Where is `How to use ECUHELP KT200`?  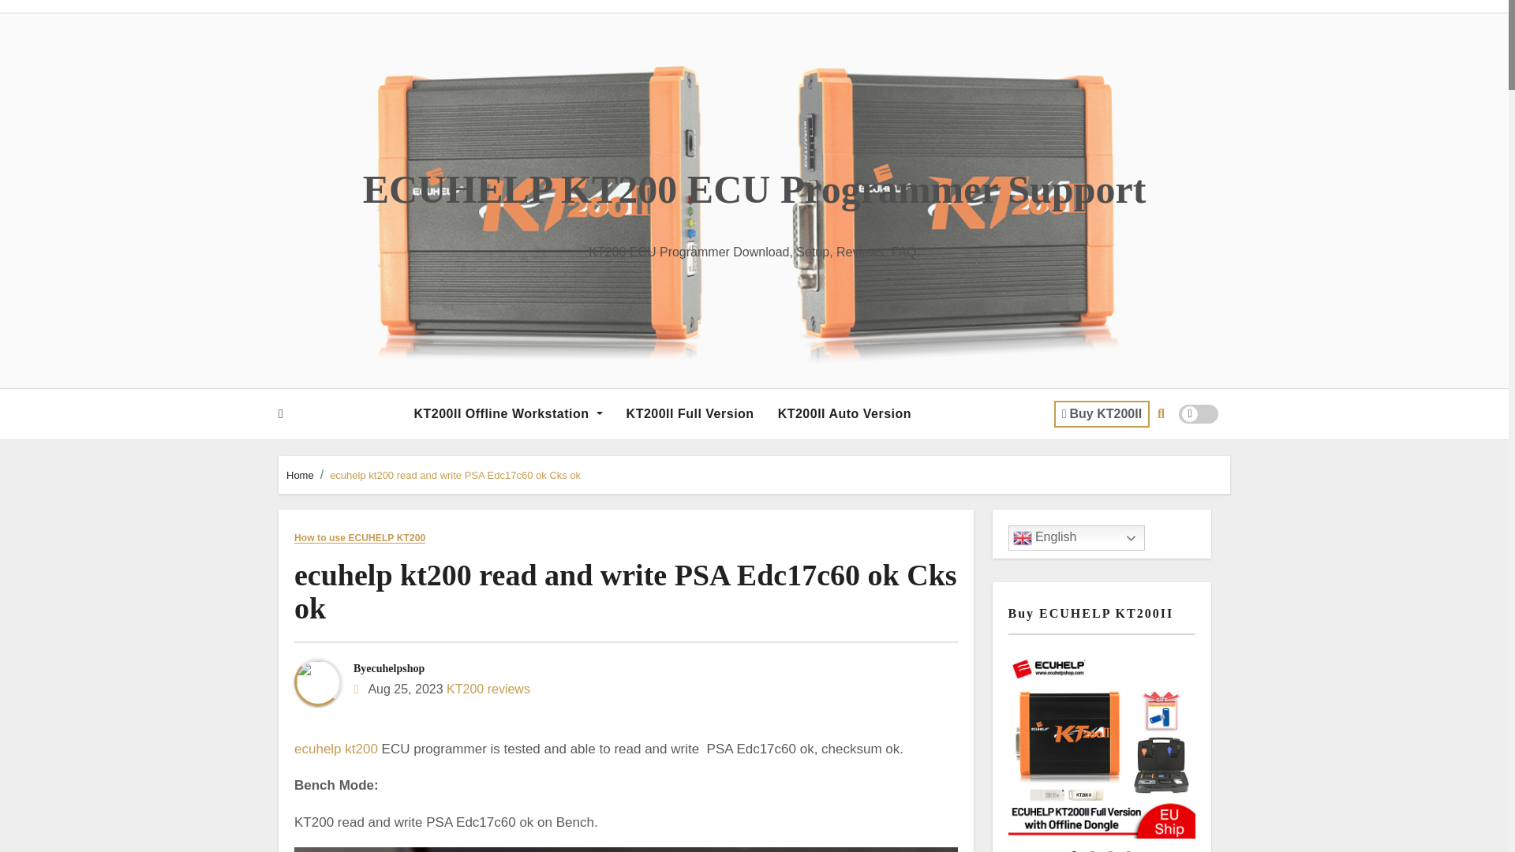
How to use ECUHELP KT200 is located at coordinates (360, 538).